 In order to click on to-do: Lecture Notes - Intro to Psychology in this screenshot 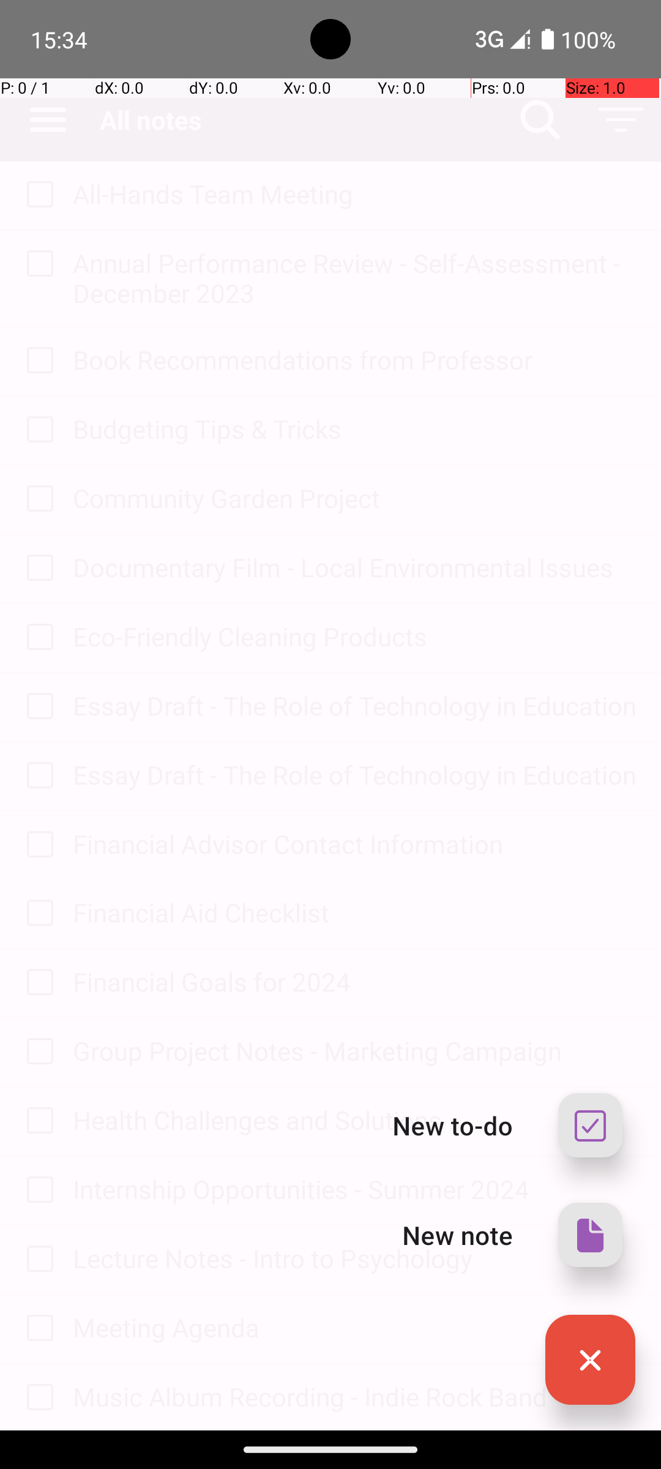, I will do `click(37, 1260)`.